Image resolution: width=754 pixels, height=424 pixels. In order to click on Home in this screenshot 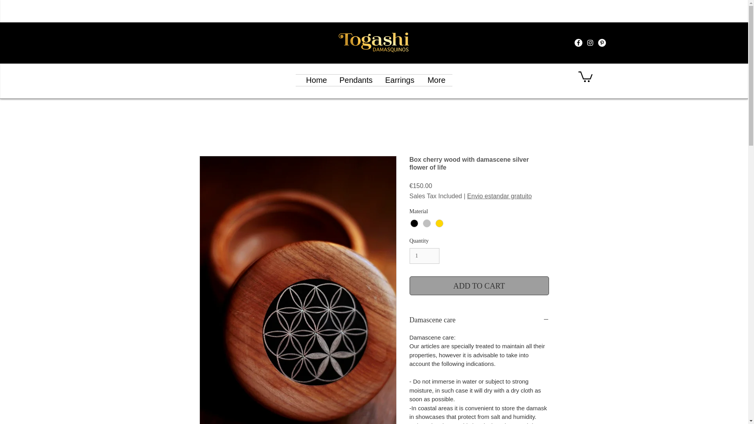, I will do `click(317, 80)`.